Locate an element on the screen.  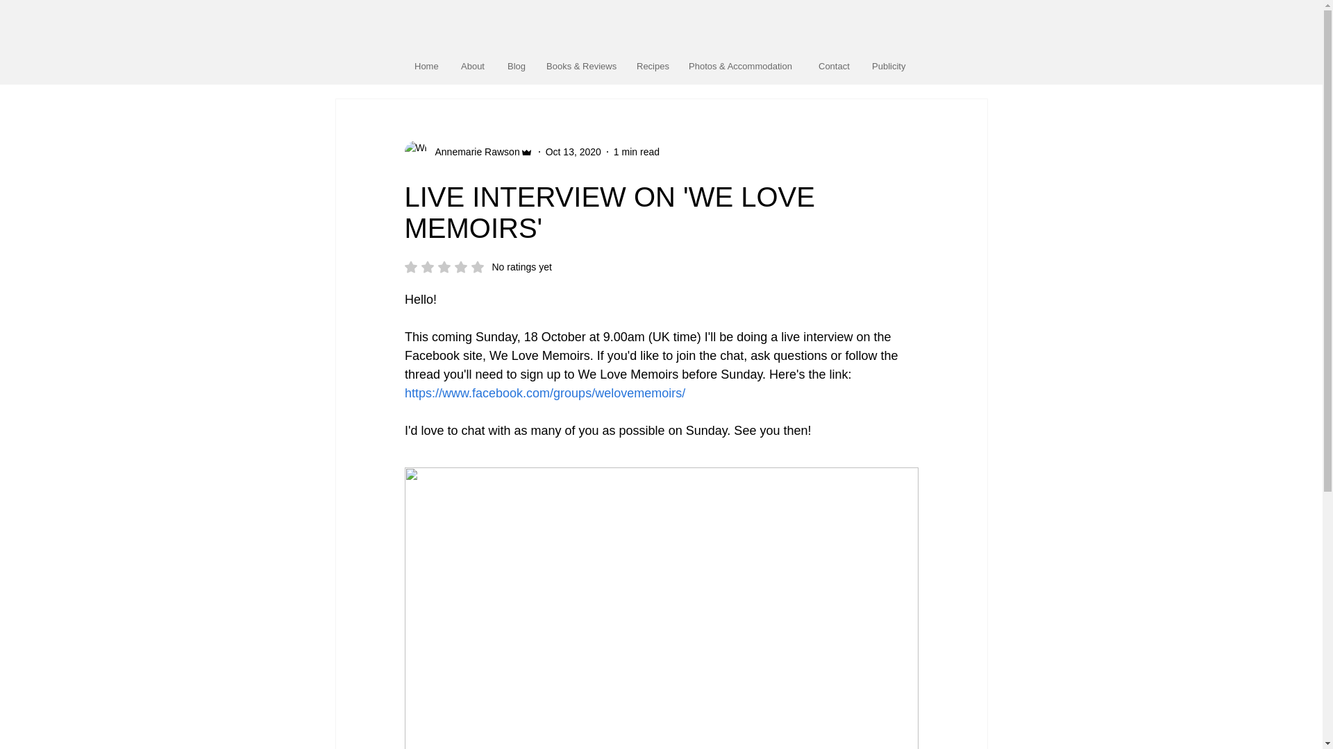
Contact is located at coordinates (835, 66).